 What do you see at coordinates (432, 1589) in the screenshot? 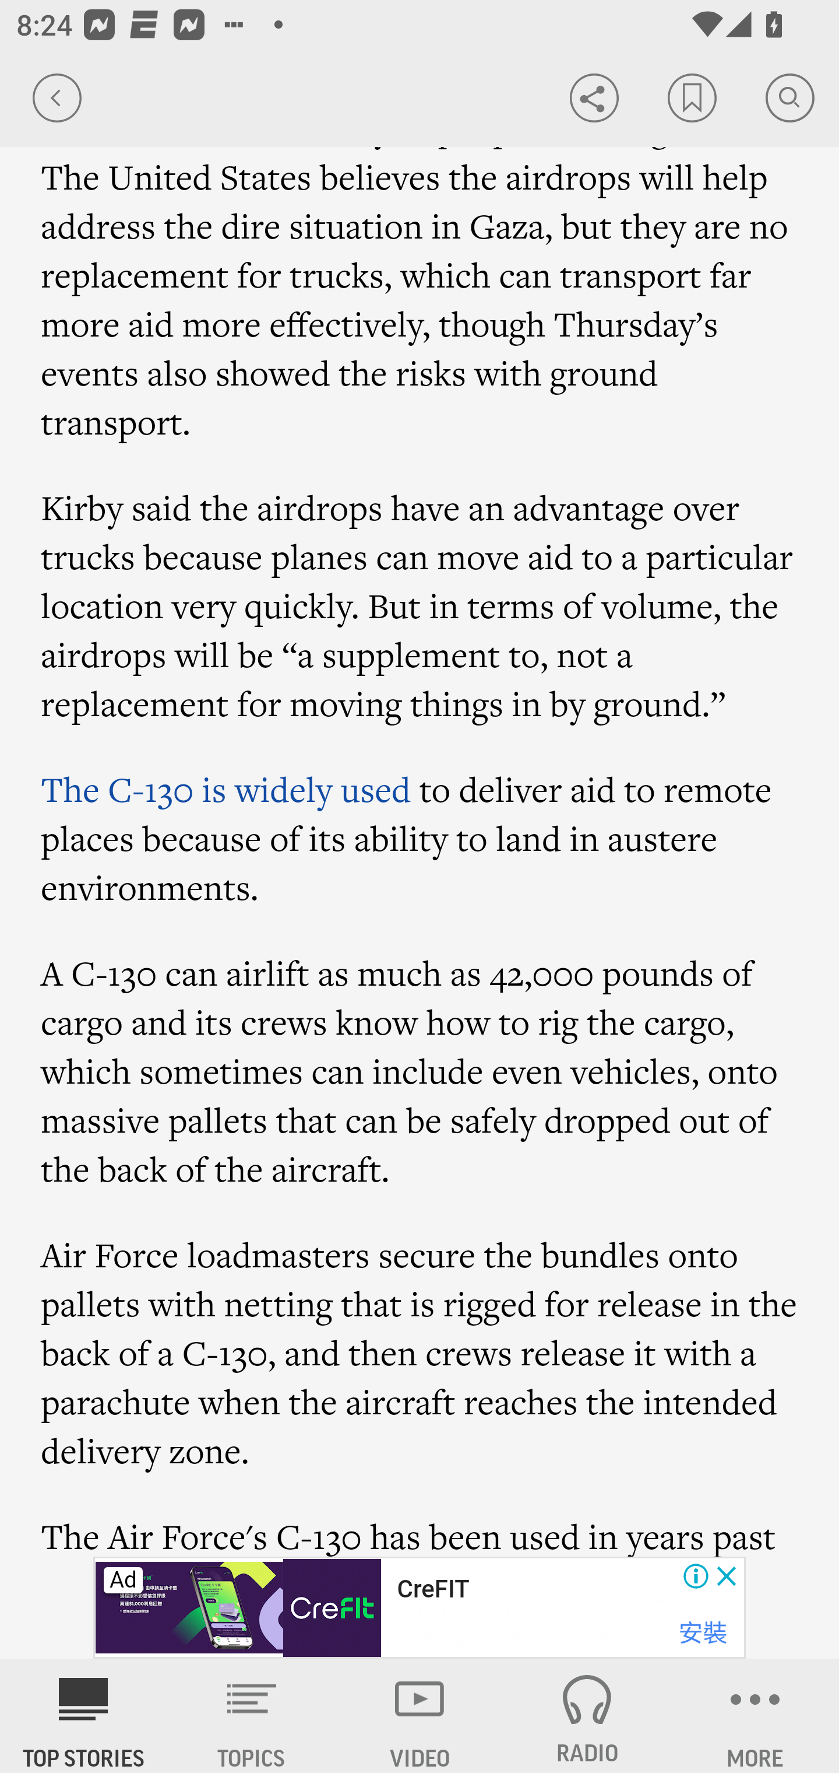
I see `CreFIT` at bounding box center [432, 1589].